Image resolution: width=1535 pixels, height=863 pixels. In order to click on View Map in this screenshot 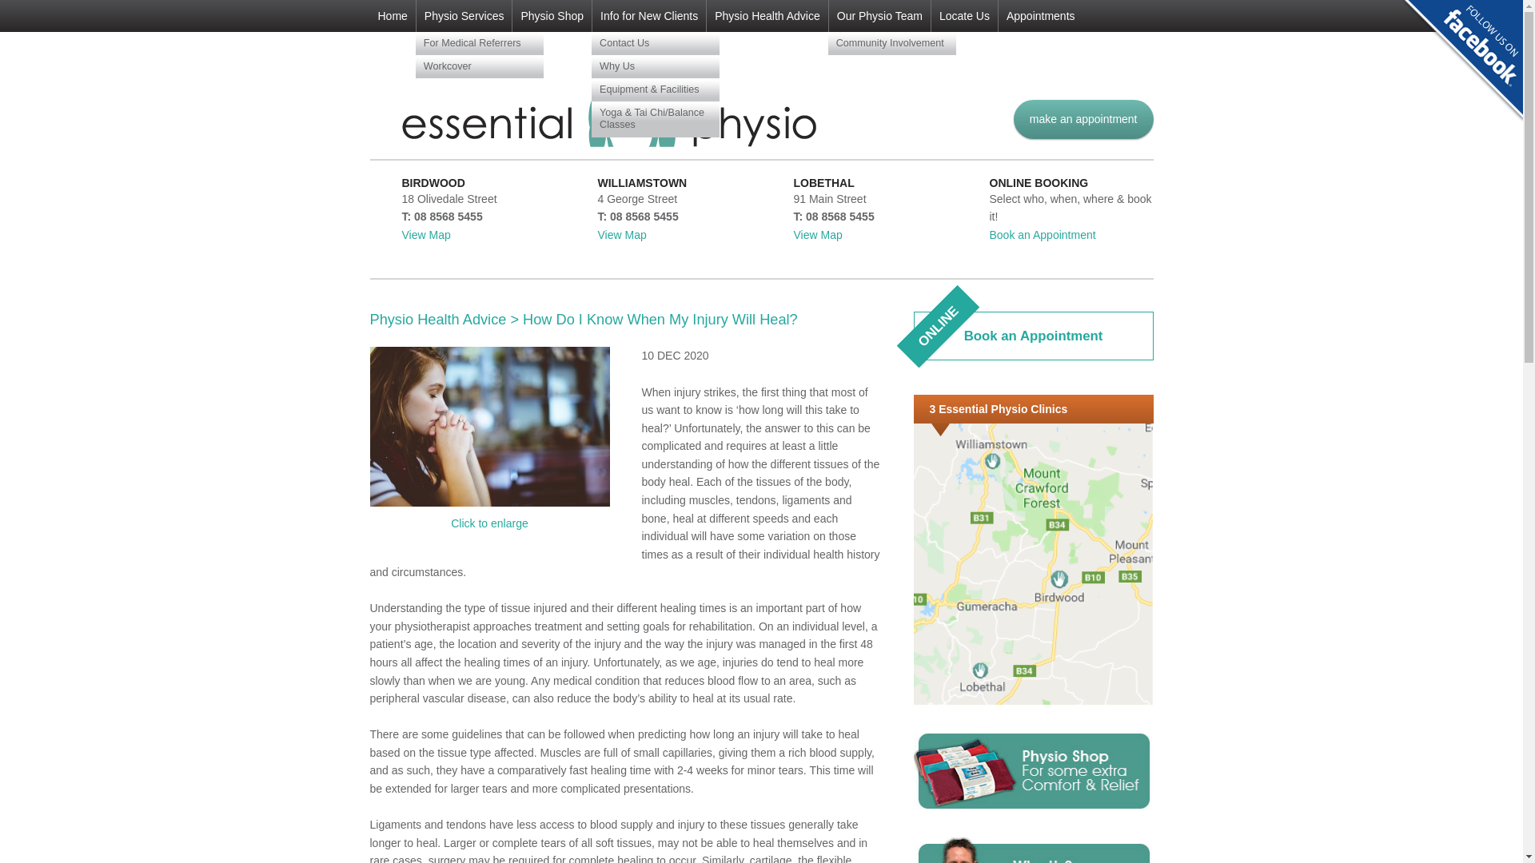, I will do `click(767, 16)`.